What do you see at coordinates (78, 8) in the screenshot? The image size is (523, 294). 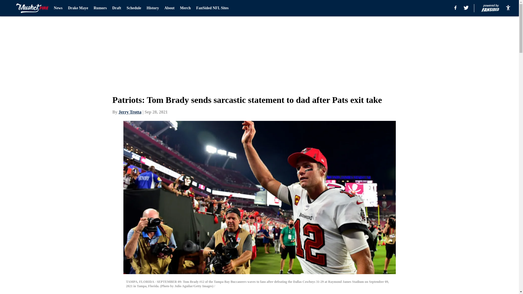 I see `Drake Maye` at bounding box center [78, 8].